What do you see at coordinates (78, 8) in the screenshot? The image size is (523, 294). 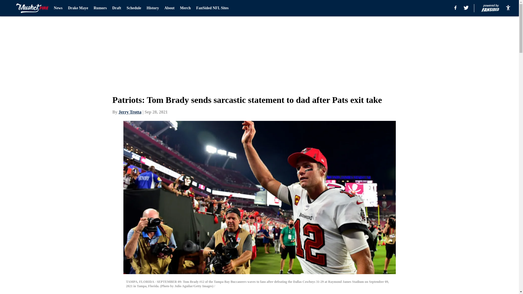 I see `Drake Maye` at bounding box center [78, 8].